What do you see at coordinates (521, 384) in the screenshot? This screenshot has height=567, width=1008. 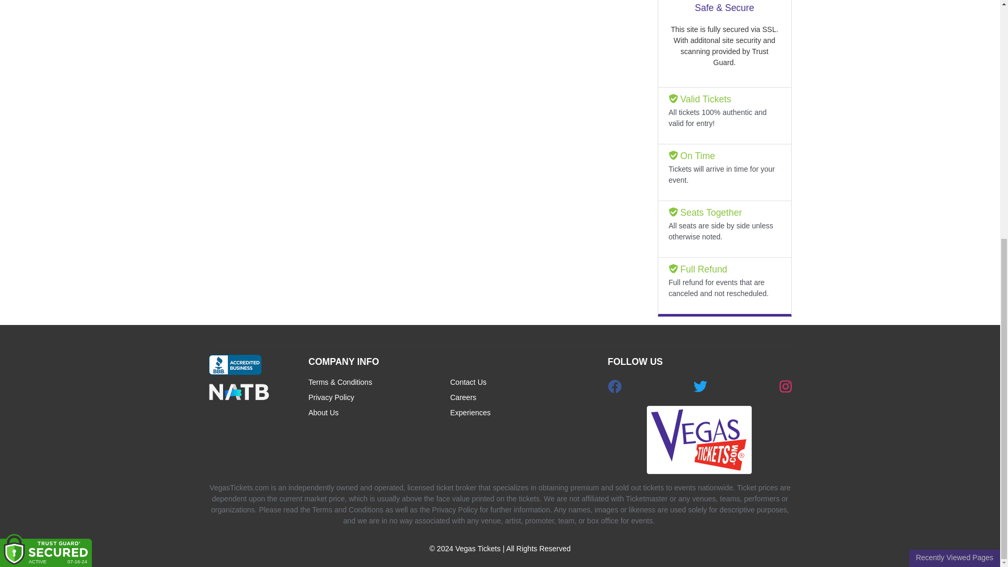 I see `Contact Us` at bounding box center [521, 384].